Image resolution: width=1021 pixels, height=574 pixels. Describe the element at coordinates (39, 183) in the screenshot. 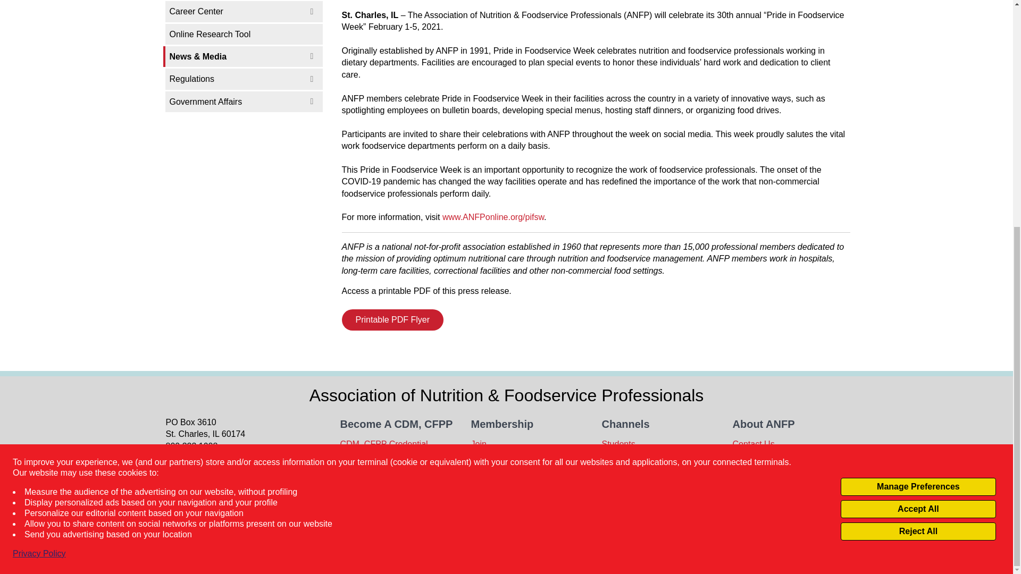

I see `Privacy Policy` at that location.